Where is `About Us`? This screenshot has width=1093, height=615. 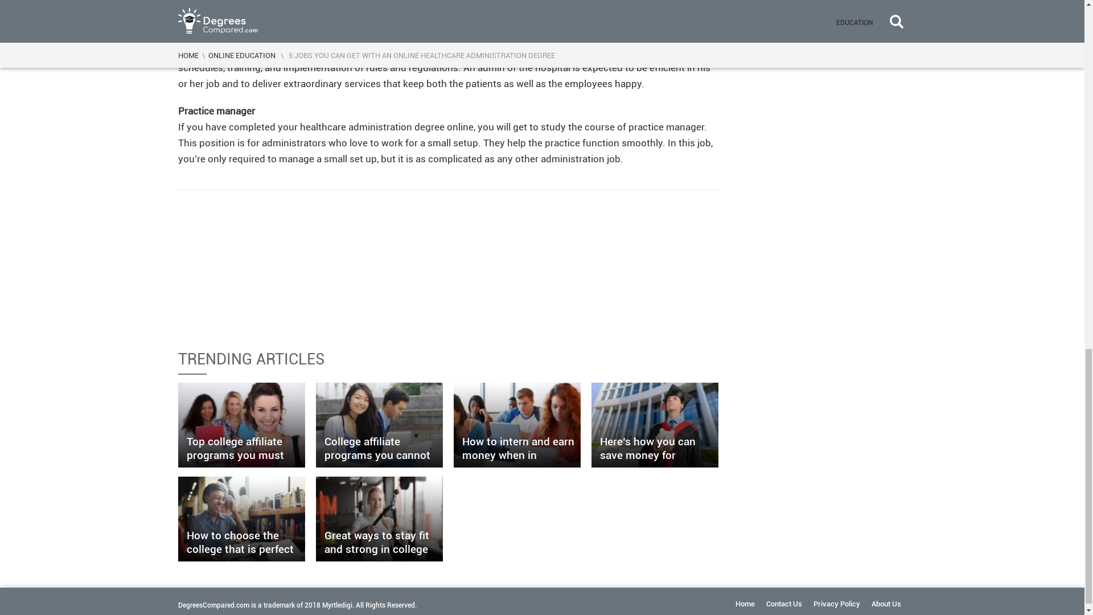 About Us is located at coordinates (886, 604).